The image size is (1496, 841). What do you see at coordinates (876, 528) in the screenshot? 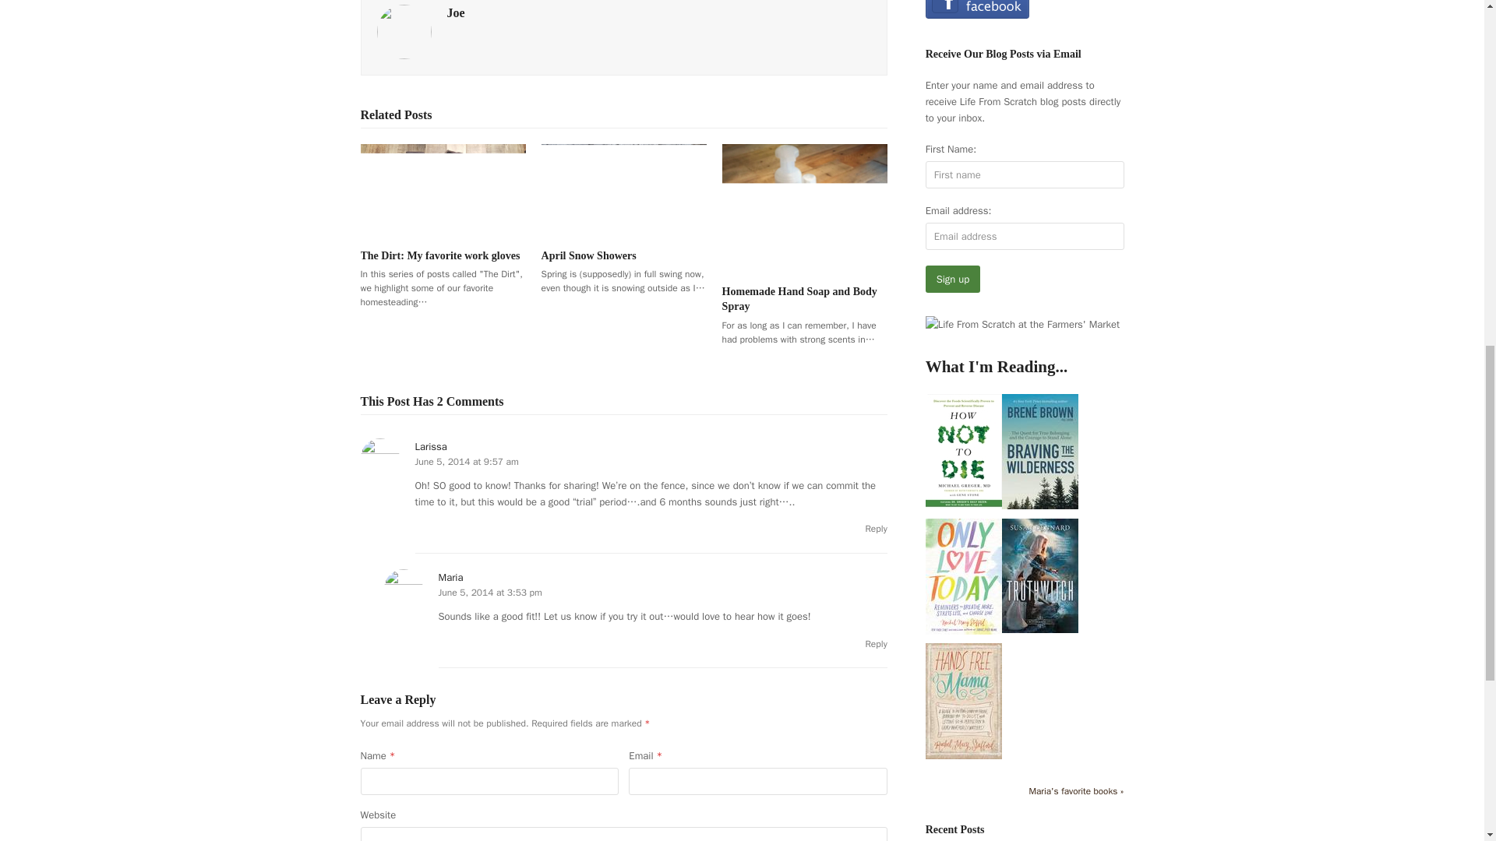
I see `Reply` at bounding box center [876, 528].